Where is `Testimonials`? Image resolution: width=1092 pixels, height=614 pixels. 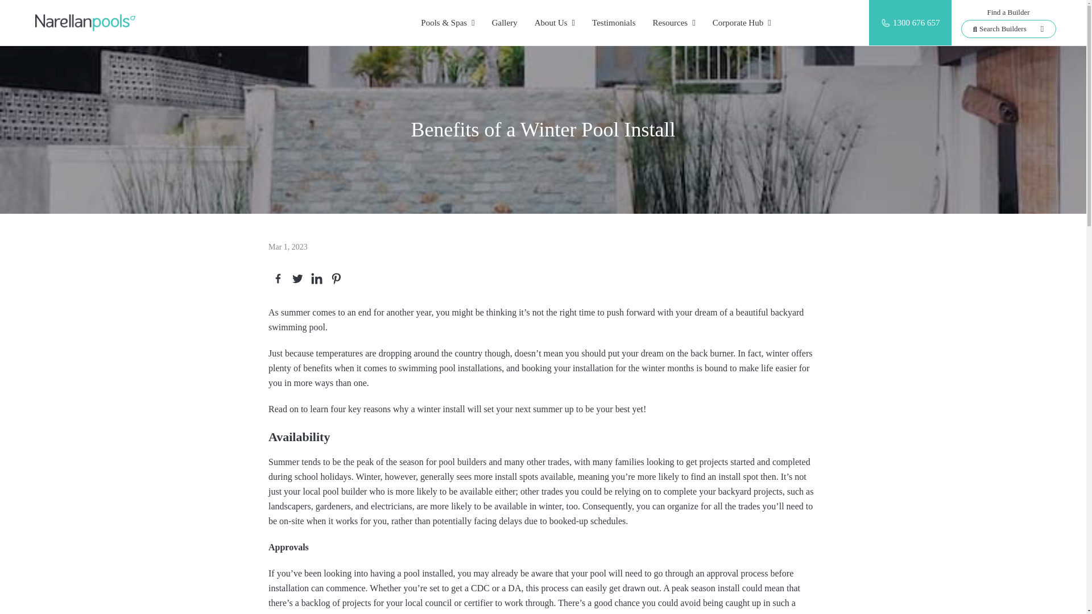
Testimonials is located at coordinates (613, 23).